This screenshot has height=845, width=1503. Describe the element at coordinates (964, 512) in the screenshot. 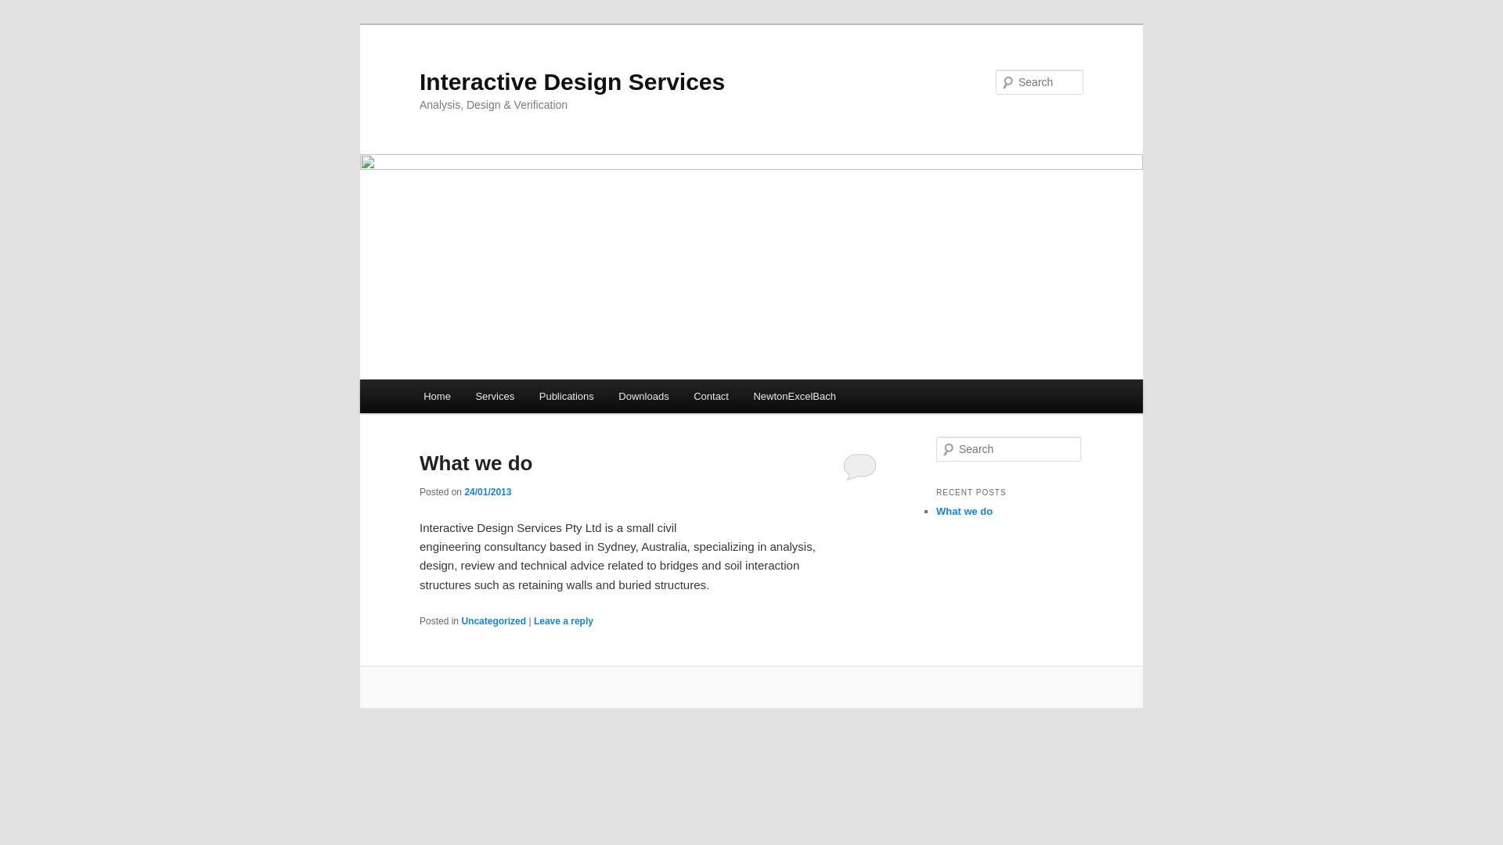

I see `What we do` at that location.